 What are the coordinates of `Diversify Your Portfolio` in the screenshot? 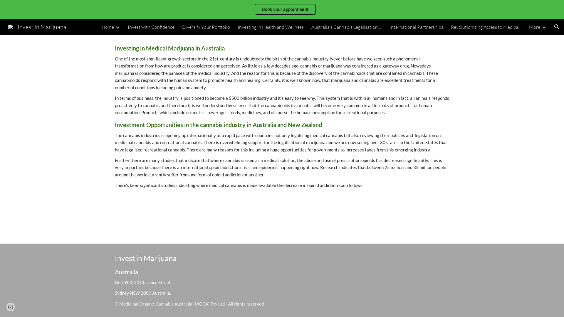 It's located at (206, 27).